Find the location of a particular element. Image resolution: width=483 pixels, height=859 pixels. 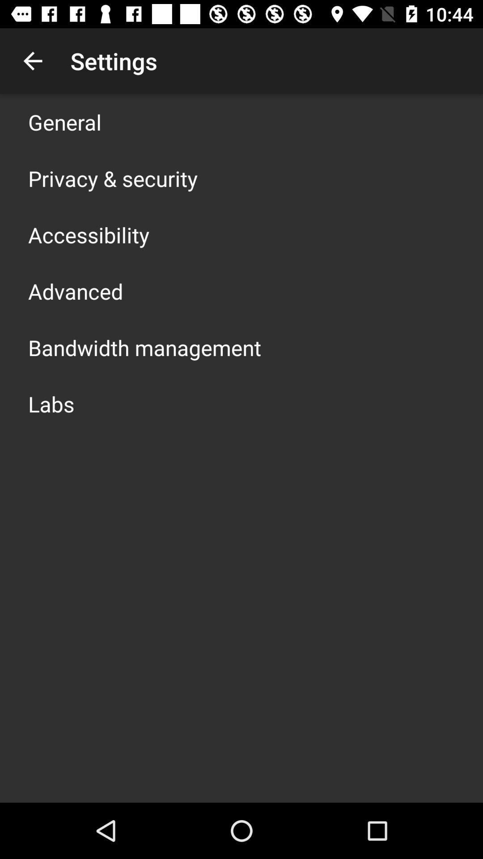

open item next to the settings item is located at coordinates (33, 61).